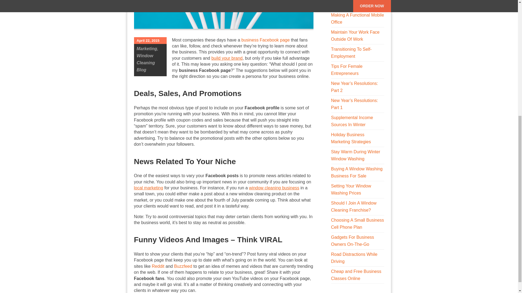  What do you see at coordinates (227, 58) in the screenshot?
I see `build your brand` at bounding box center [227, 58].